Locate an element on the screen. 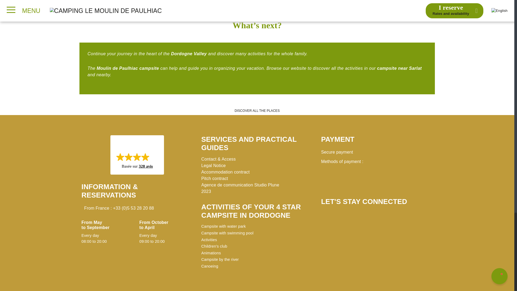  Cheque is located at coordinates (382, 181).